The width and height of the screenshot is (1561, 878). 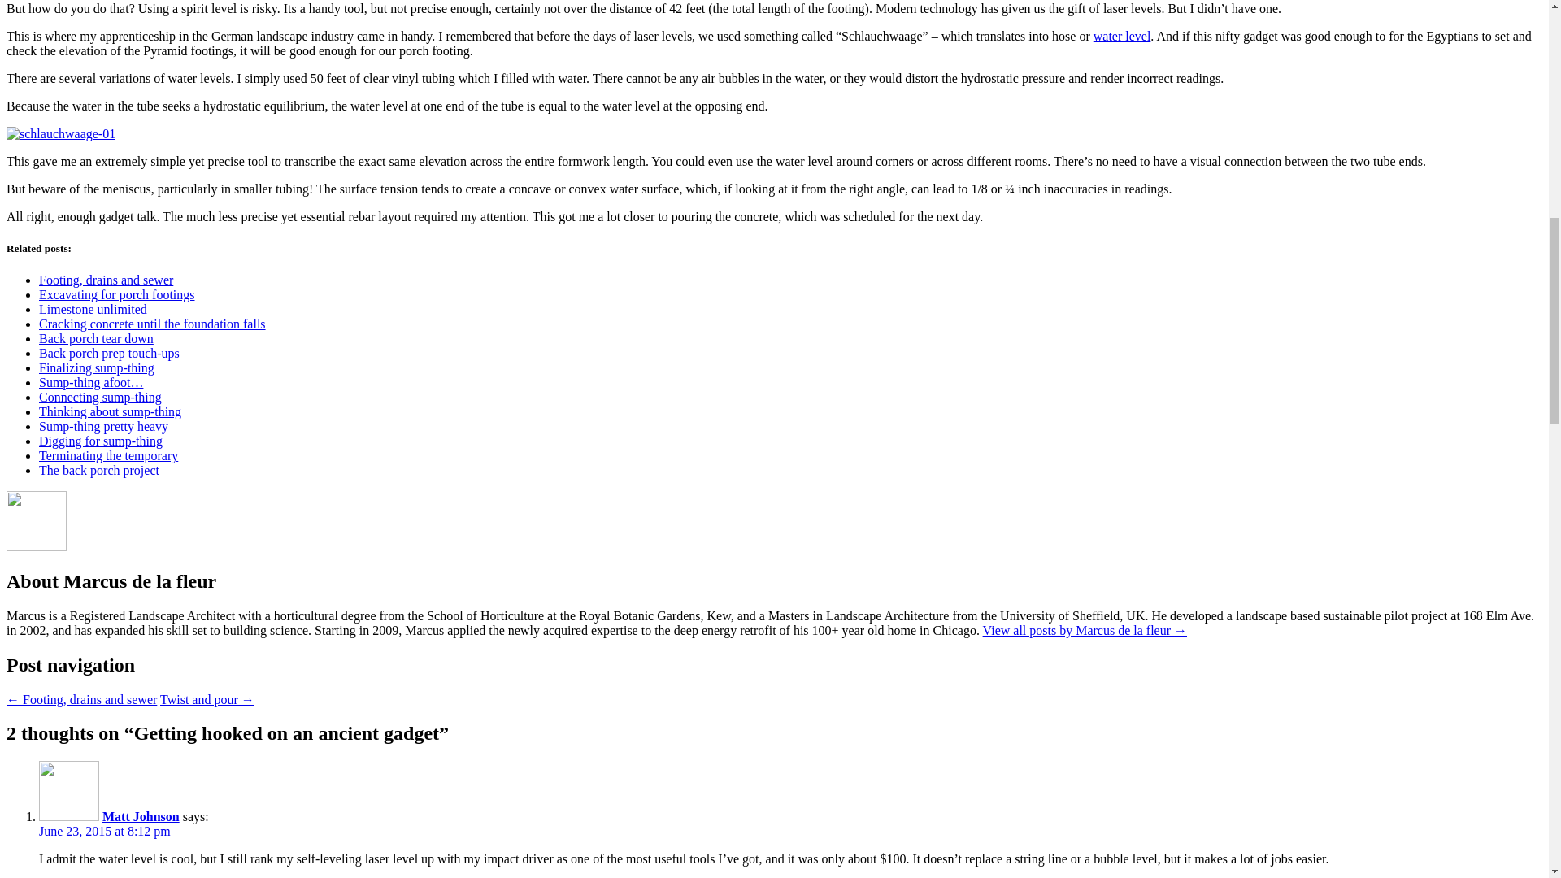 What do you see at coordinates (152, 324) in the screenshot?
I see `Cracking concrete until the foundation falls` at bounding box center [152, 324].